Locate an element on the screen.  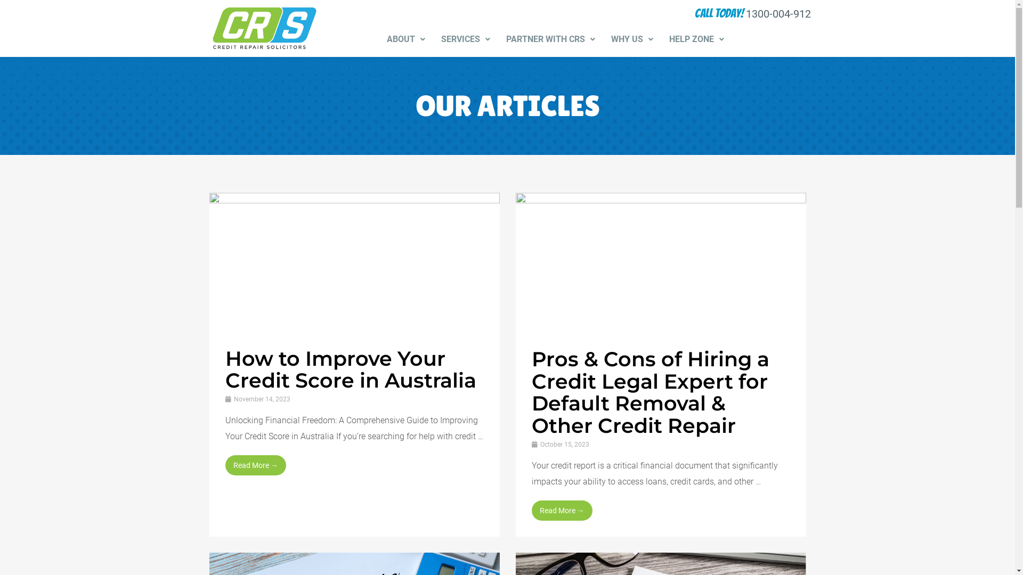
ABOUT is located at coordinates (406, 39).